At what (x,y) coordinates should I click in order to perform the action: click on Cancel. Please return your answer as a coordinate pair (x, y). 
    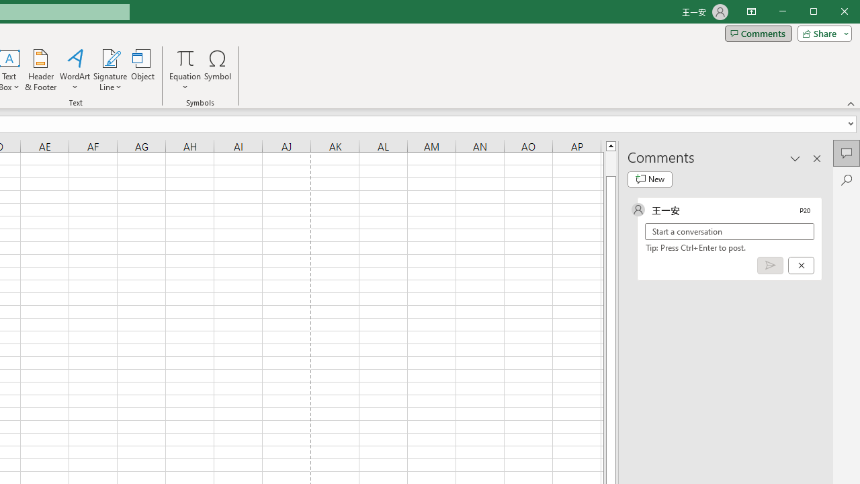
    Looking at the image, I should click on (801, 266).